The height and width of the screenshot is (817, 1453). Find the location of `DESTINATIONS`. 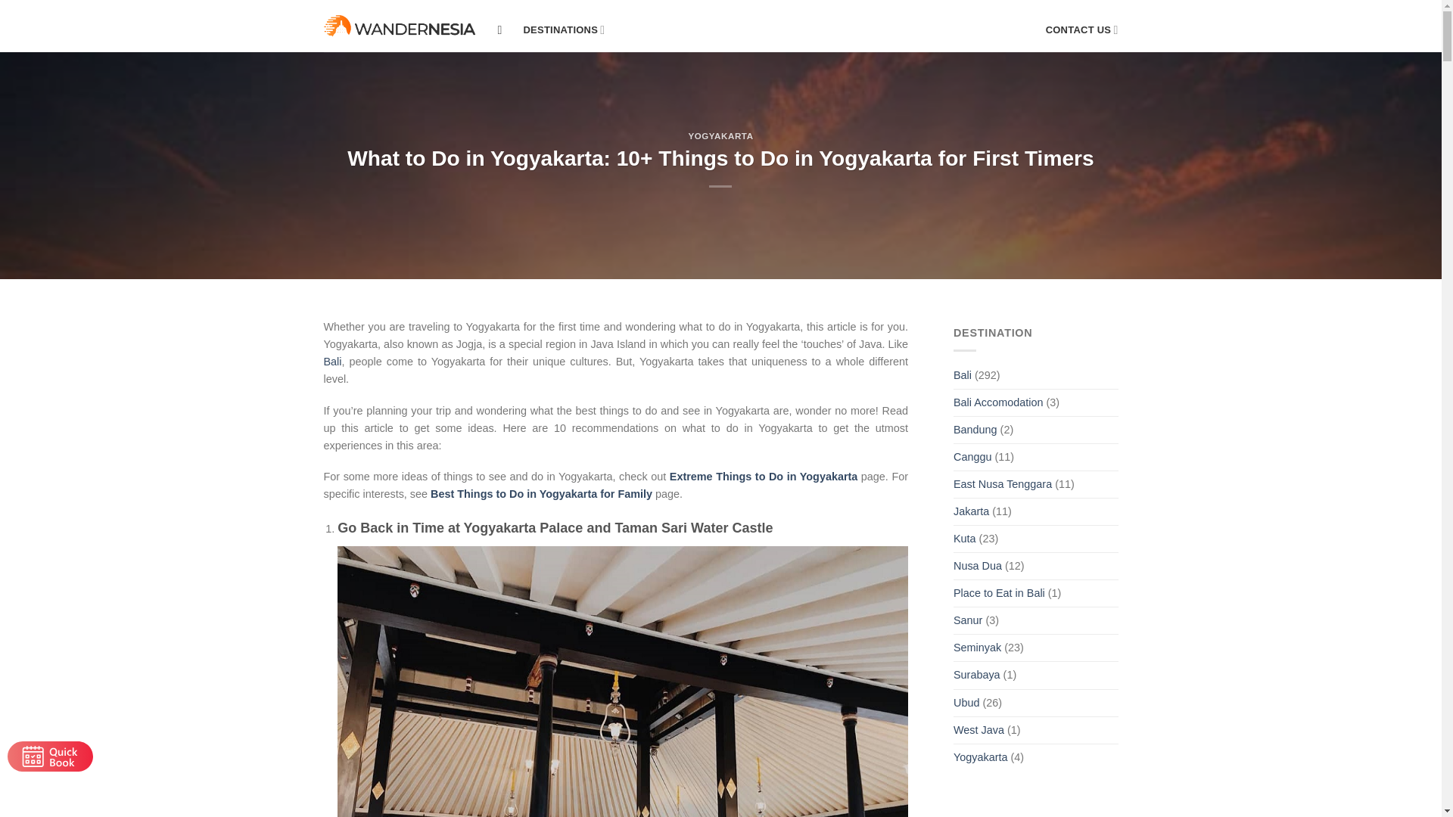

DESTINATIONS is located at coordinates (565, 30).